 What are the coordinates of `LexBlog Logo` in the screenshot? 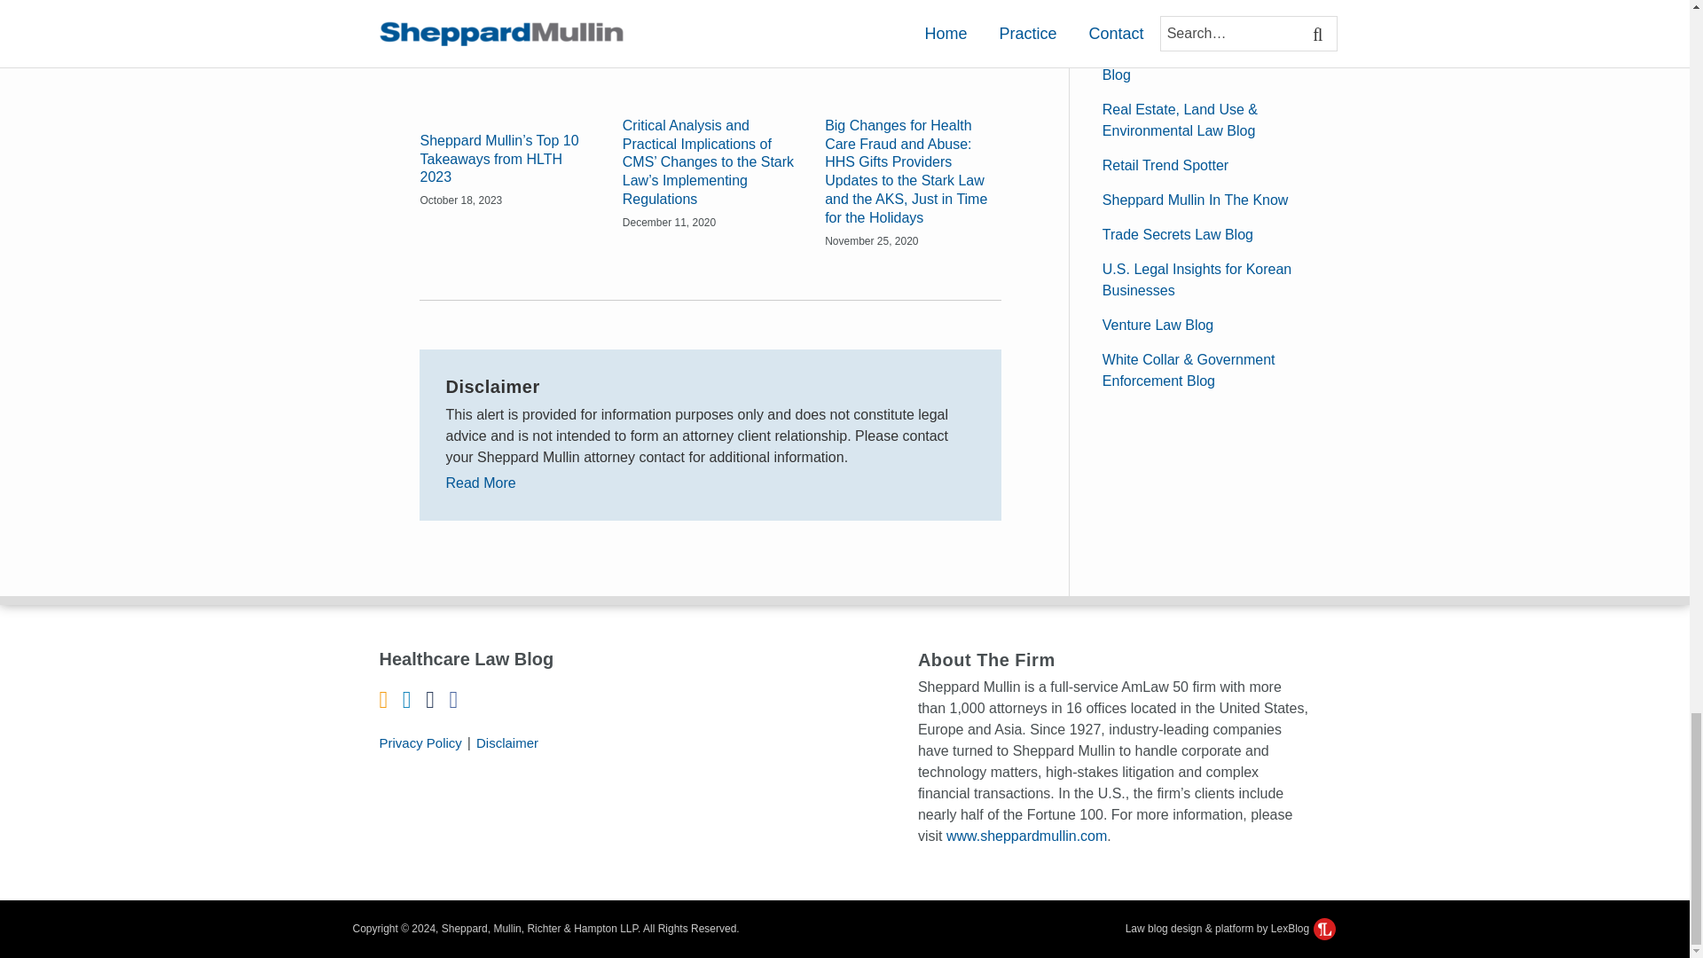 It's located at (1323, 928).